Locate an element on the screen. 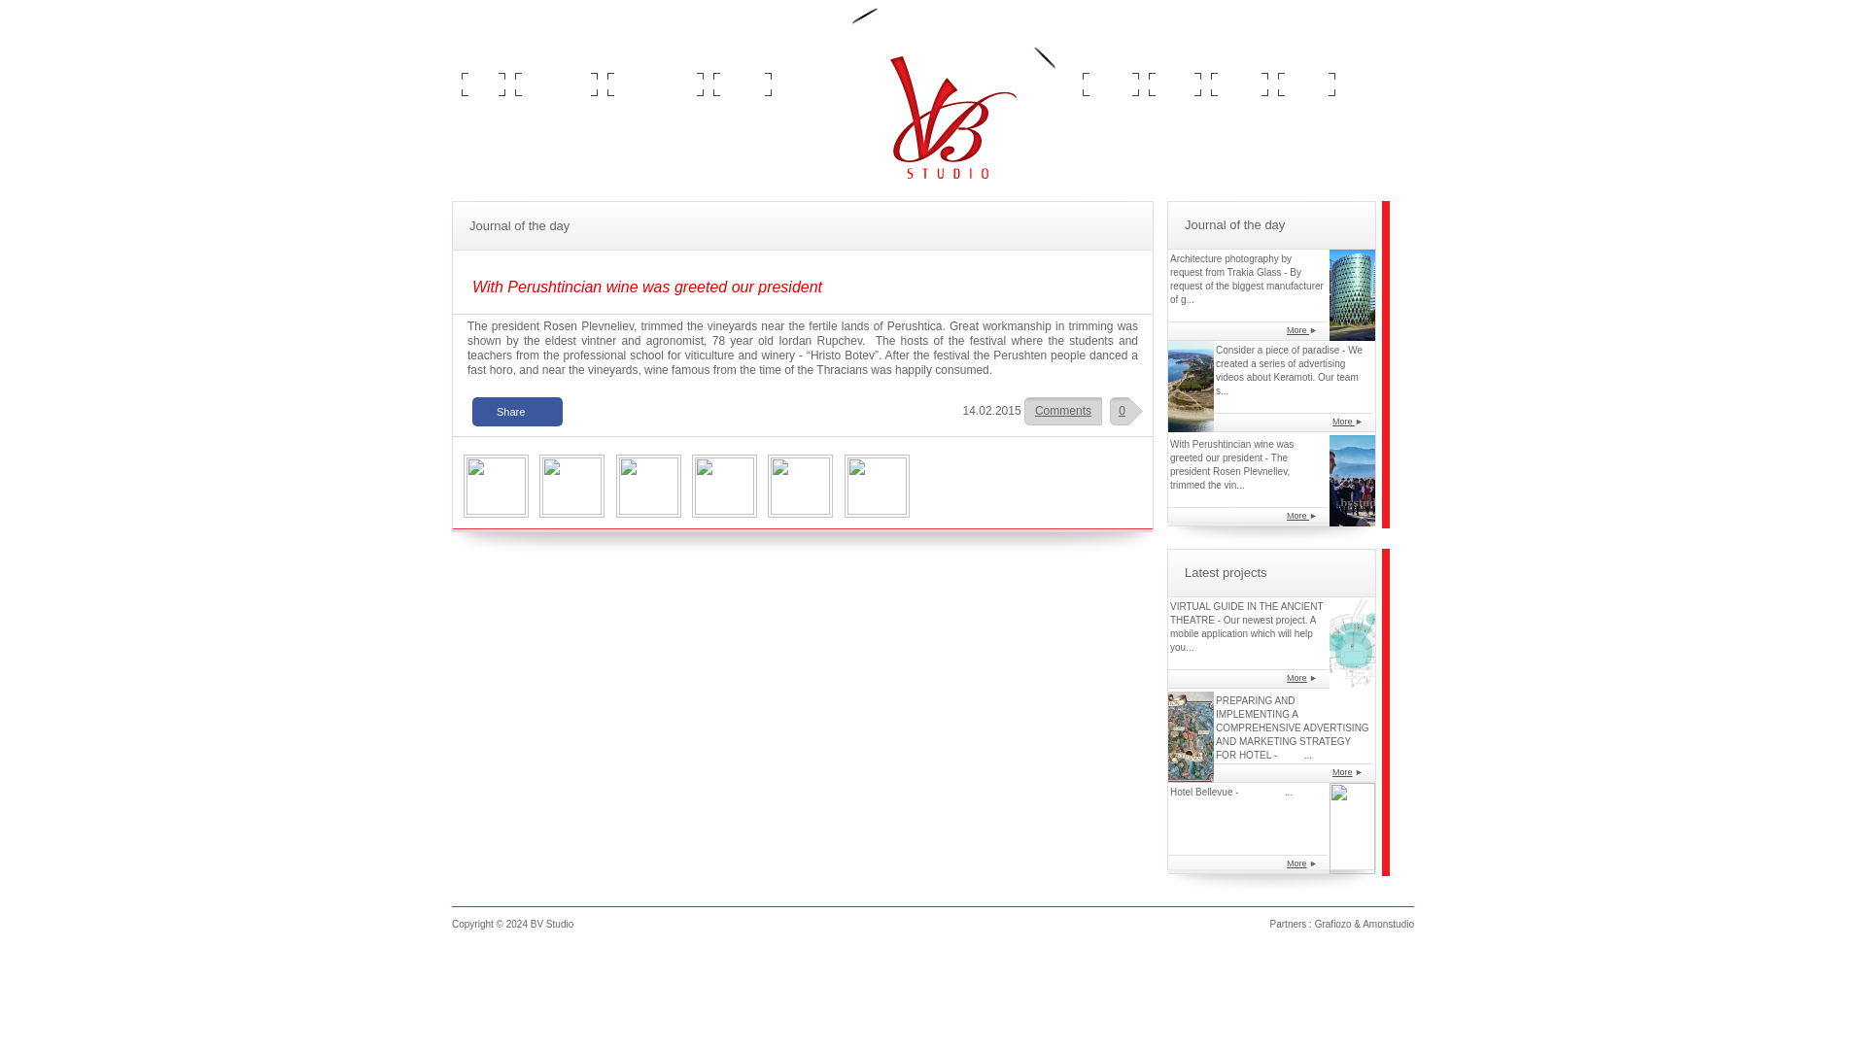 The width and height of the screenshot is (1866, 1049). See Hotel Bellevue is located at coordinates (1296, 863).